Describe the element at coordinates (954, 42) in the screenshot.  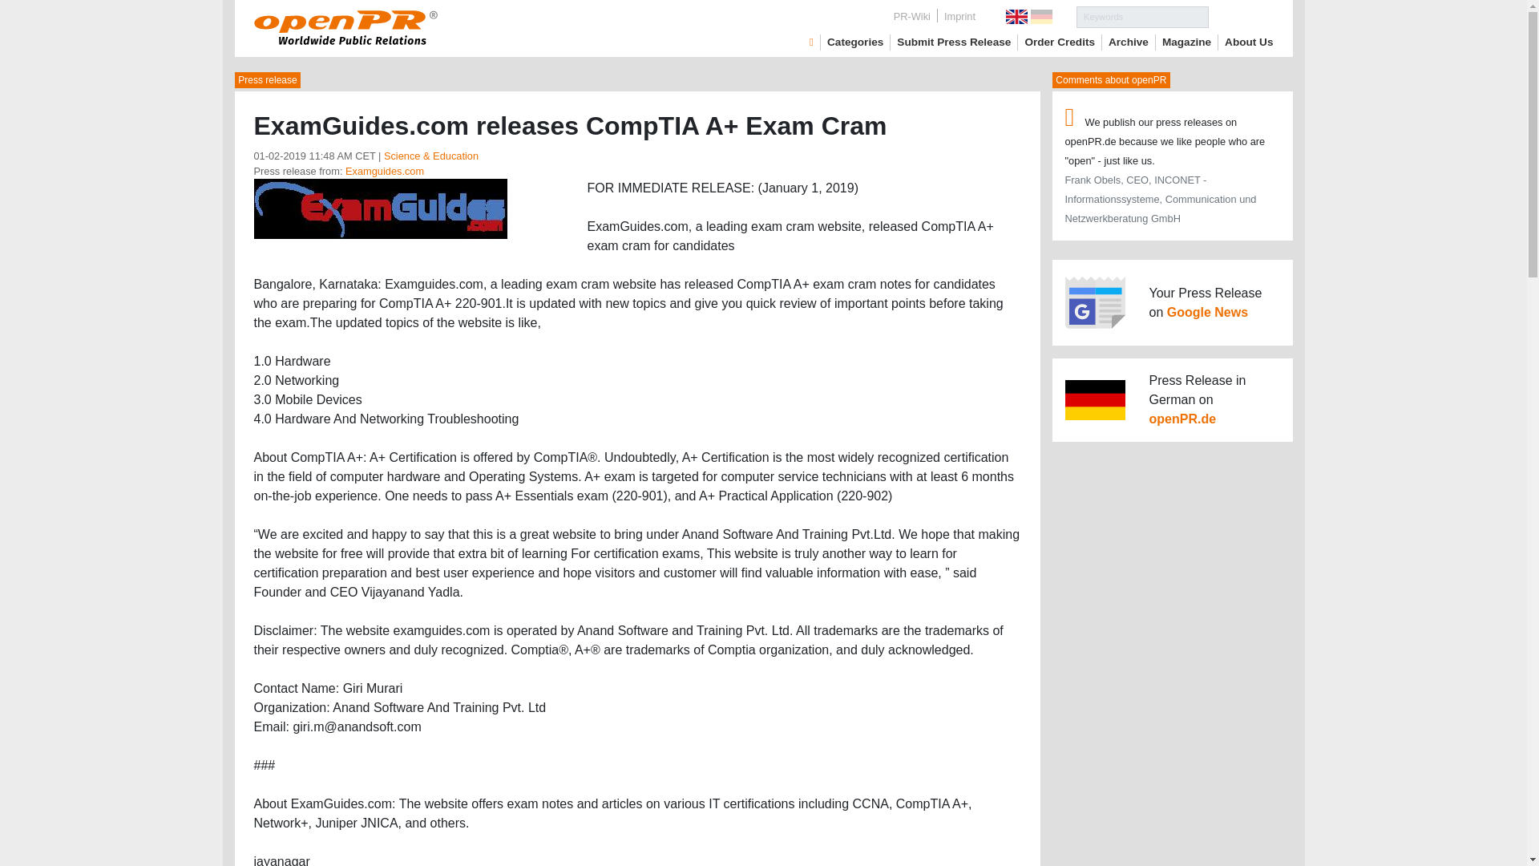
I see `Submit Press Release` at that location.